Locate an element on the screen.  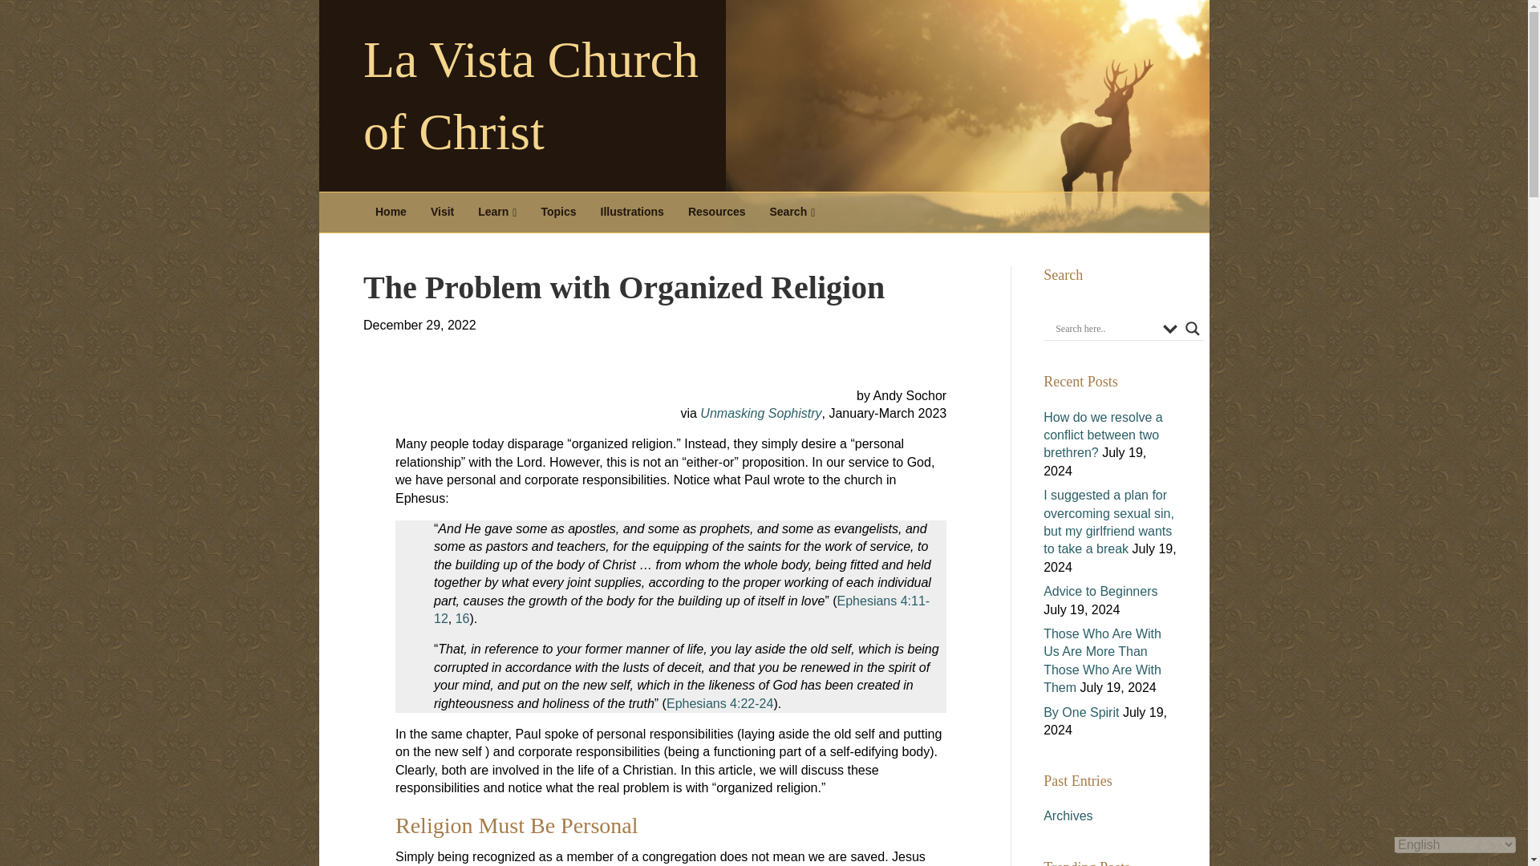
La Vista Church of Christ is located at coordinates (552, 96).